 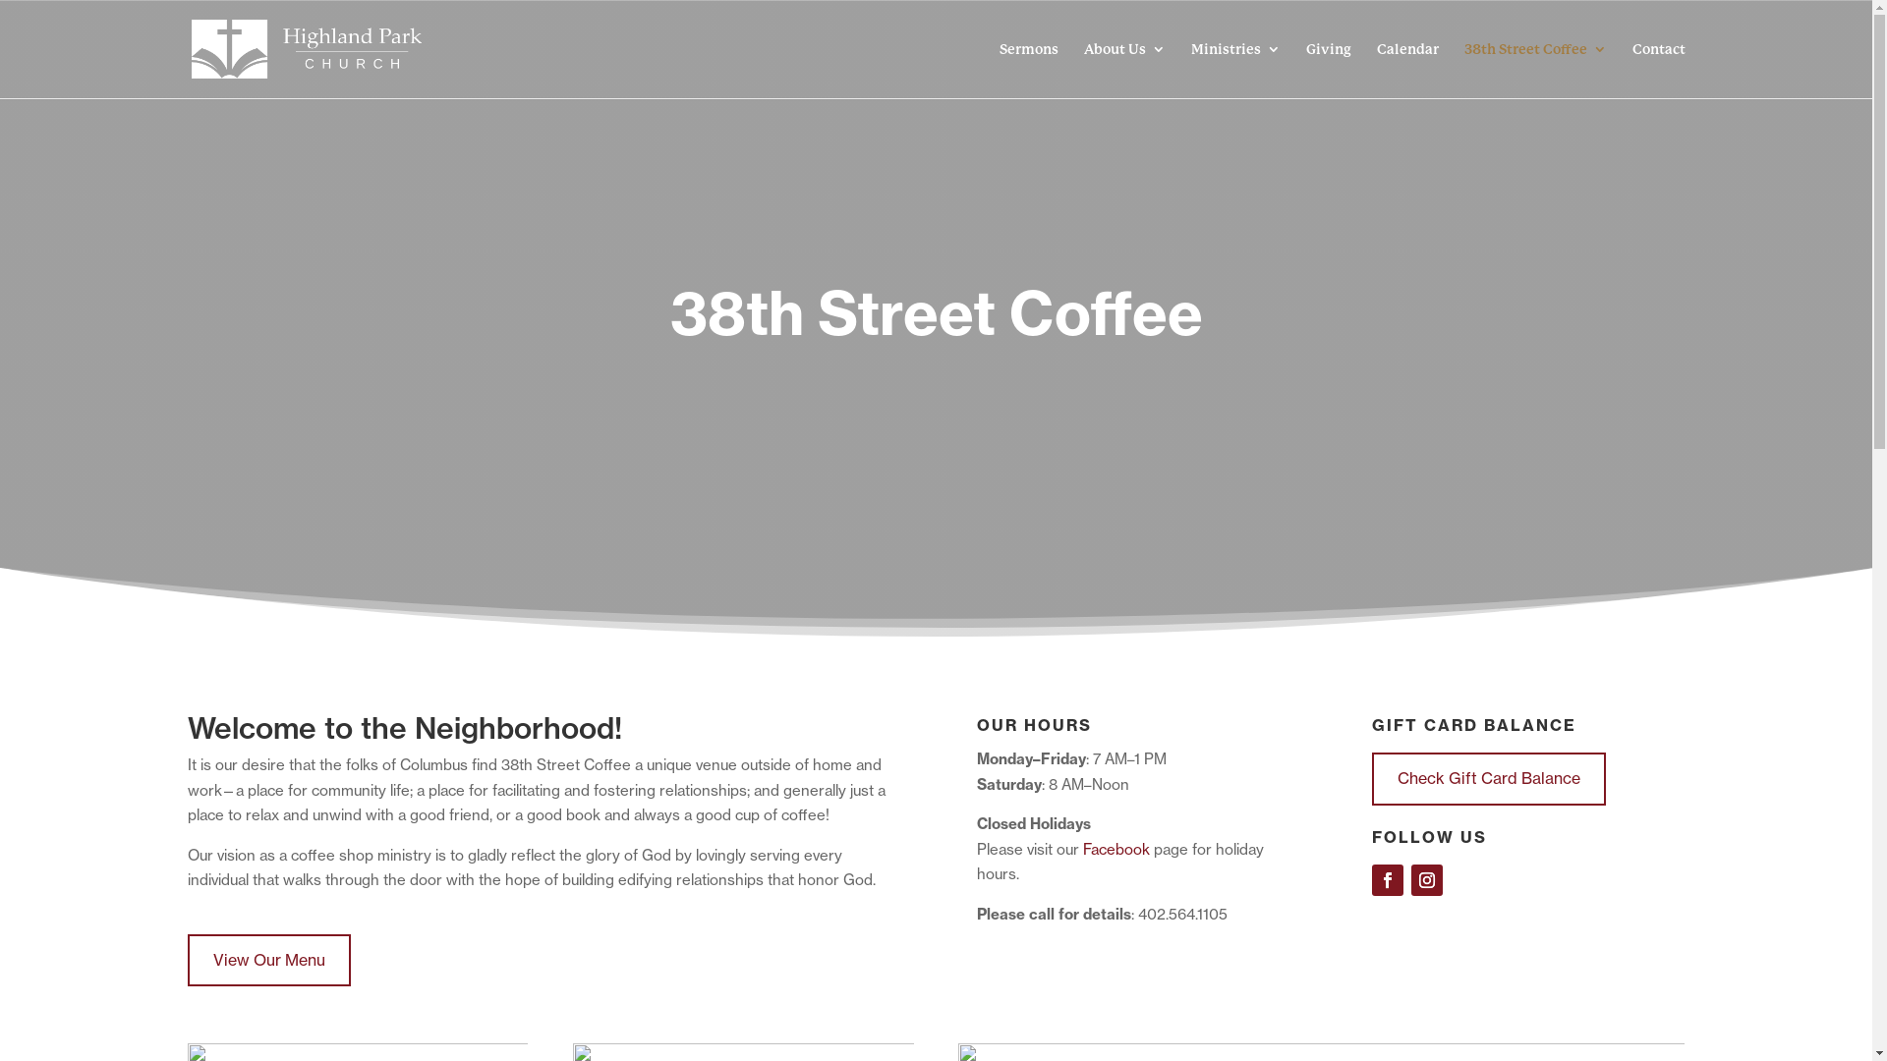 What do you see at coordinates (1124, 71) in the screenshot?
I see `About Us` at bounding box center [1124, 71].